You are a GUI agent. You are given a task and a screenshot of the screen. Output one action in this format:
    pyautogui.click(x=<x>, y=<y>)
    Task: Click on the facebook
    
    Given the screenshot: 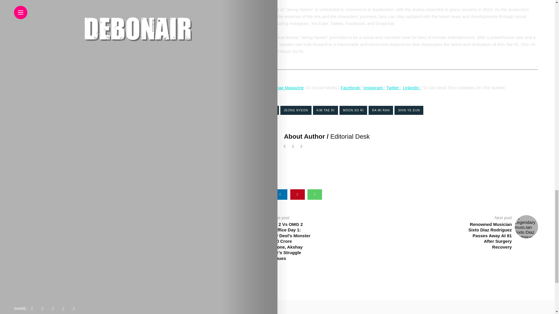 What is the action you would take?
    pyautogui.click(x=246, y=194)
    